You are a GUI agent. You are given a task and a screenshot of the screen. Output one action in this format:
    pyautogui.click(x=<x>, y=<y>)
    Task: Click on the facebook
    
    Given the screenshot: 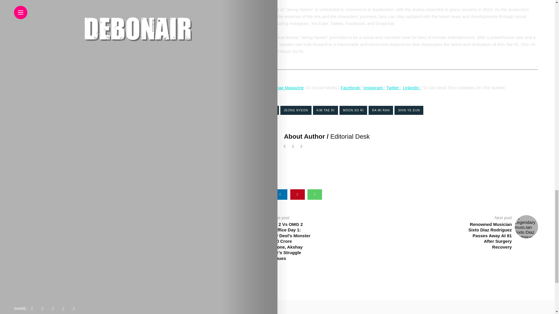 What is the action you would take?
    pyautogui.click(x=246, y=194)
    